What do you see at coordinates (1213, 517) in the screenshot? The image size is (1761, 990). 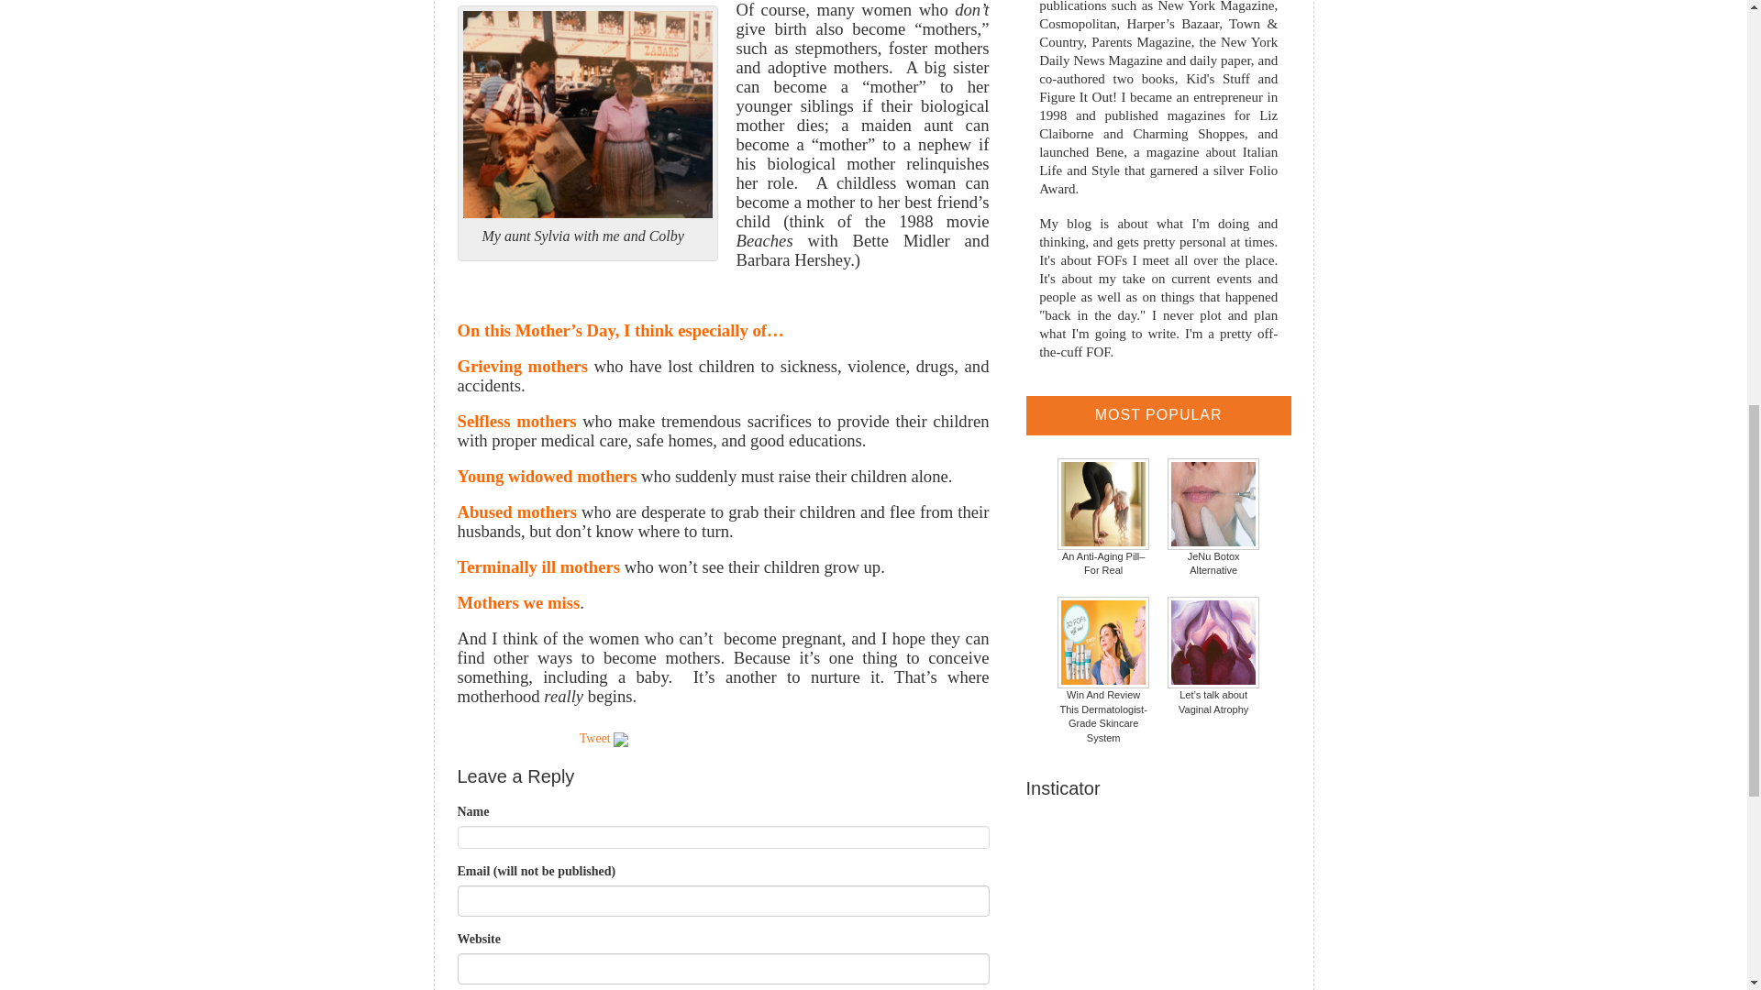 I see `JeNu Botox Alternative` at bounding box center [1213, 517].